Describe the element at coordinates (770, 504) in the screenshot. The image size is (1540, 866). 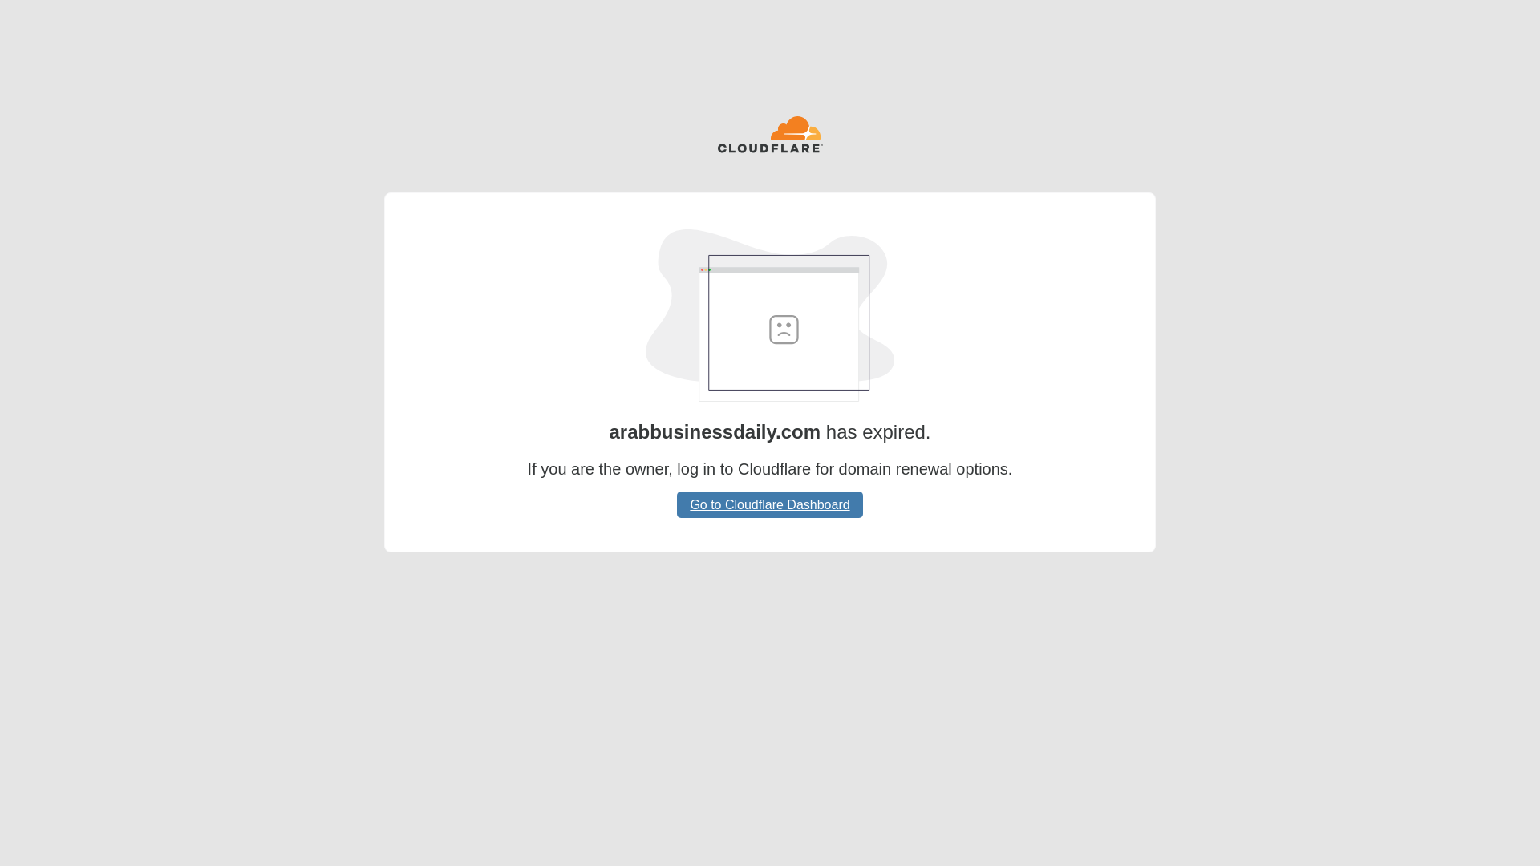
I see `Go to Cloudflare Dashboard` at that location.